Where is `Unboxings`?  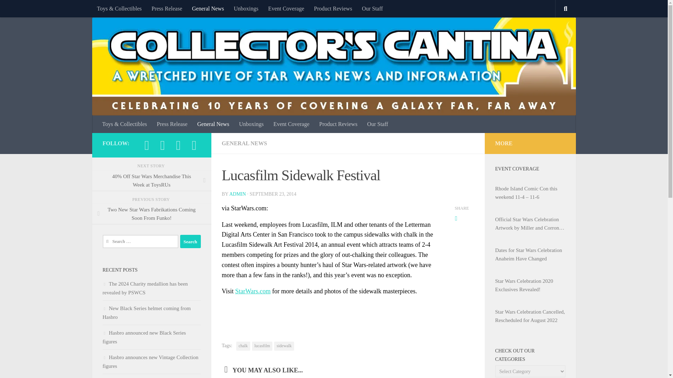
Unboxings is located at coordinates (246, 8).